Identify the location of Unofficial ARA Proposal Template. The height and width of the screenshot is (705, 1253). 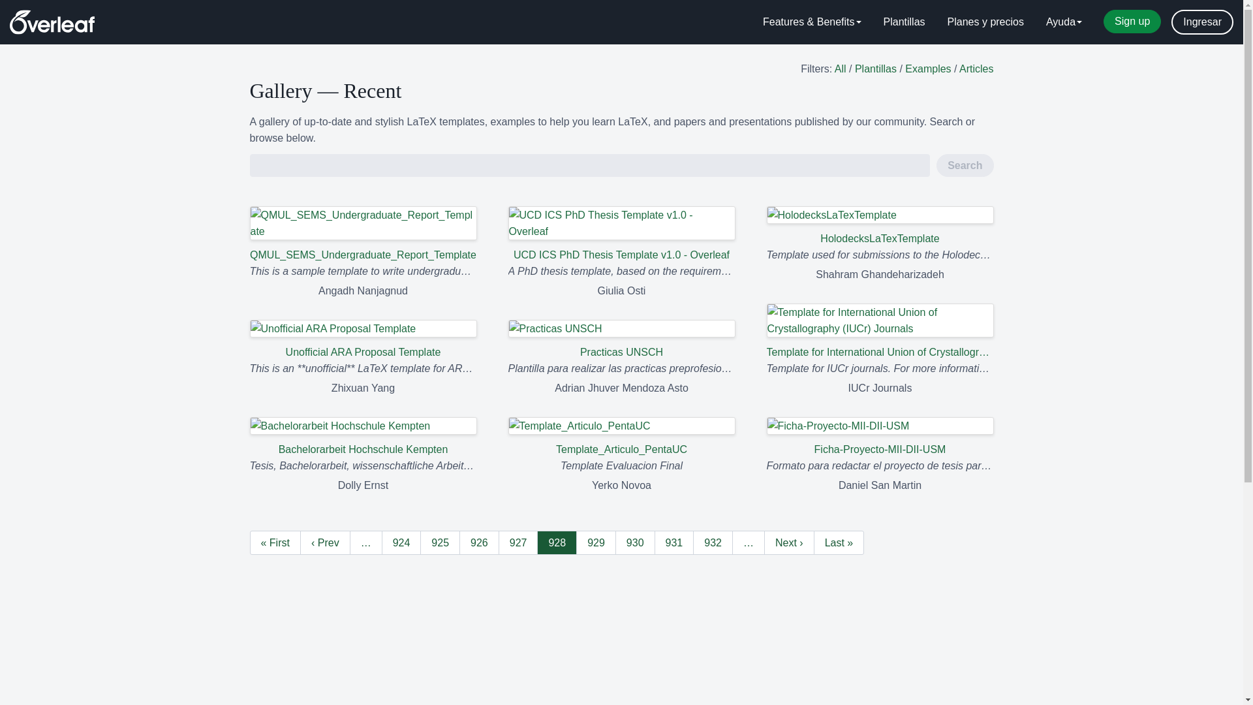
(363, 339).